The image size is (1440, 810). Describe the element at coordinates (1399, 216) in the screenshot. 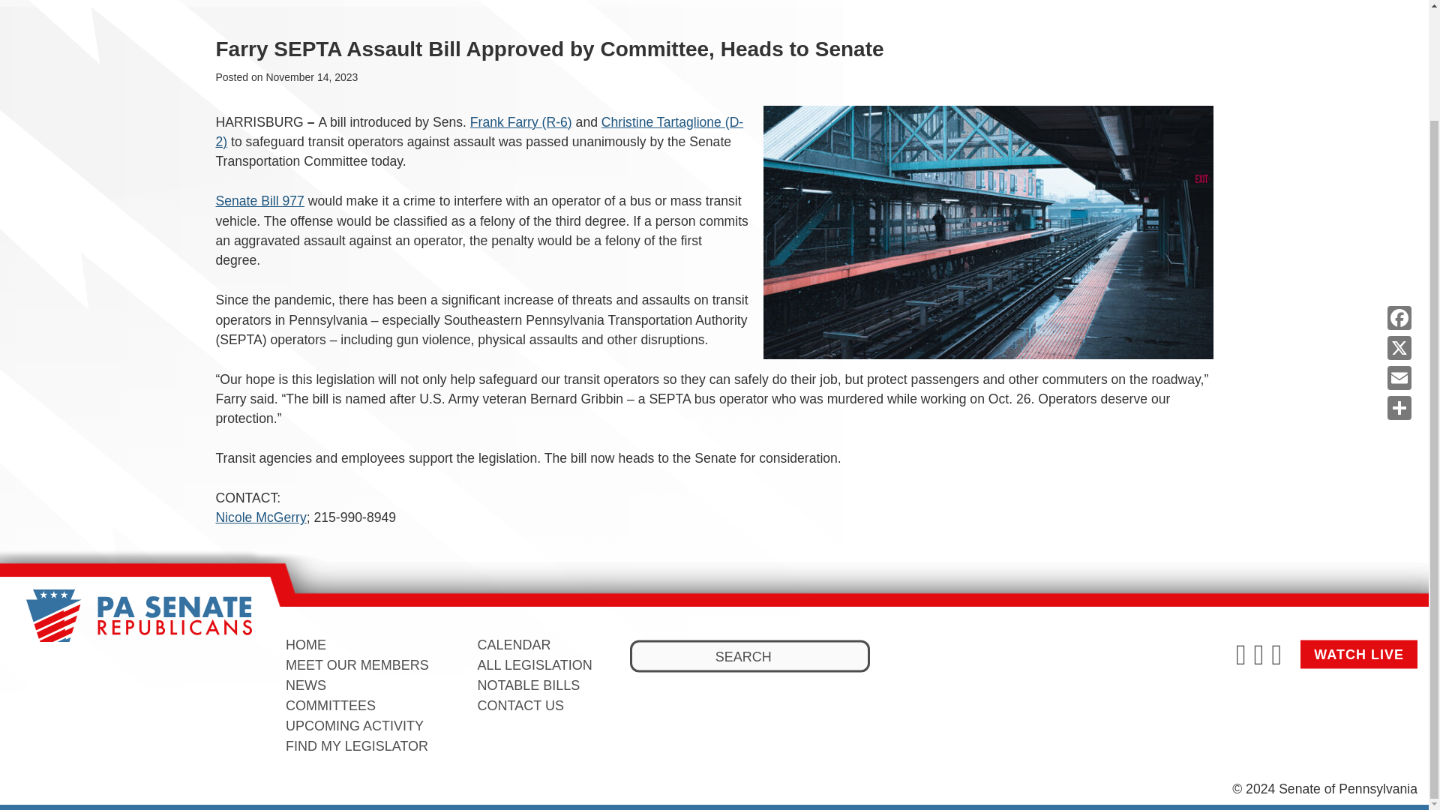

I see `X` at that location.